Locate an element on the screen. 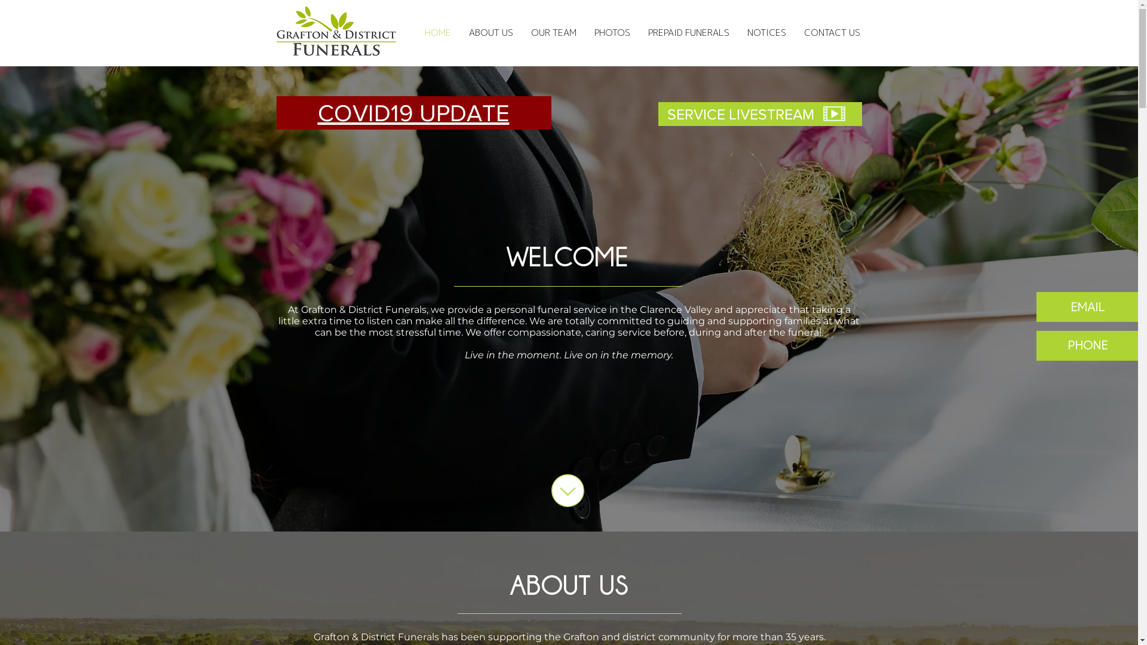 The width and height of the screenshot is (1147, 645). HOME is located at coordinates (438, 33).